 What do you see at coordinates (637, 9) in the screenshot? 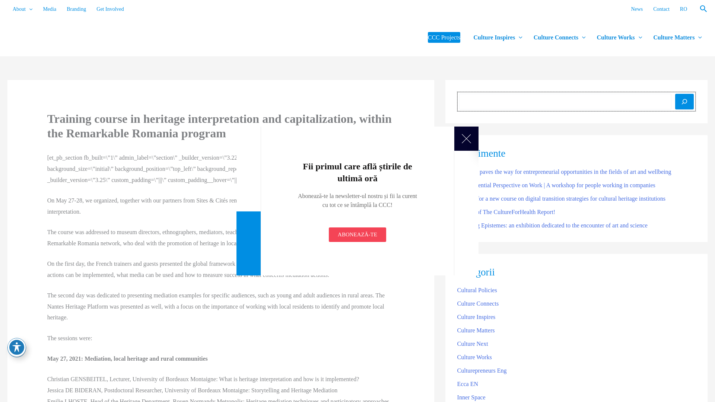
I see `News` at bounding box center [637, 9].